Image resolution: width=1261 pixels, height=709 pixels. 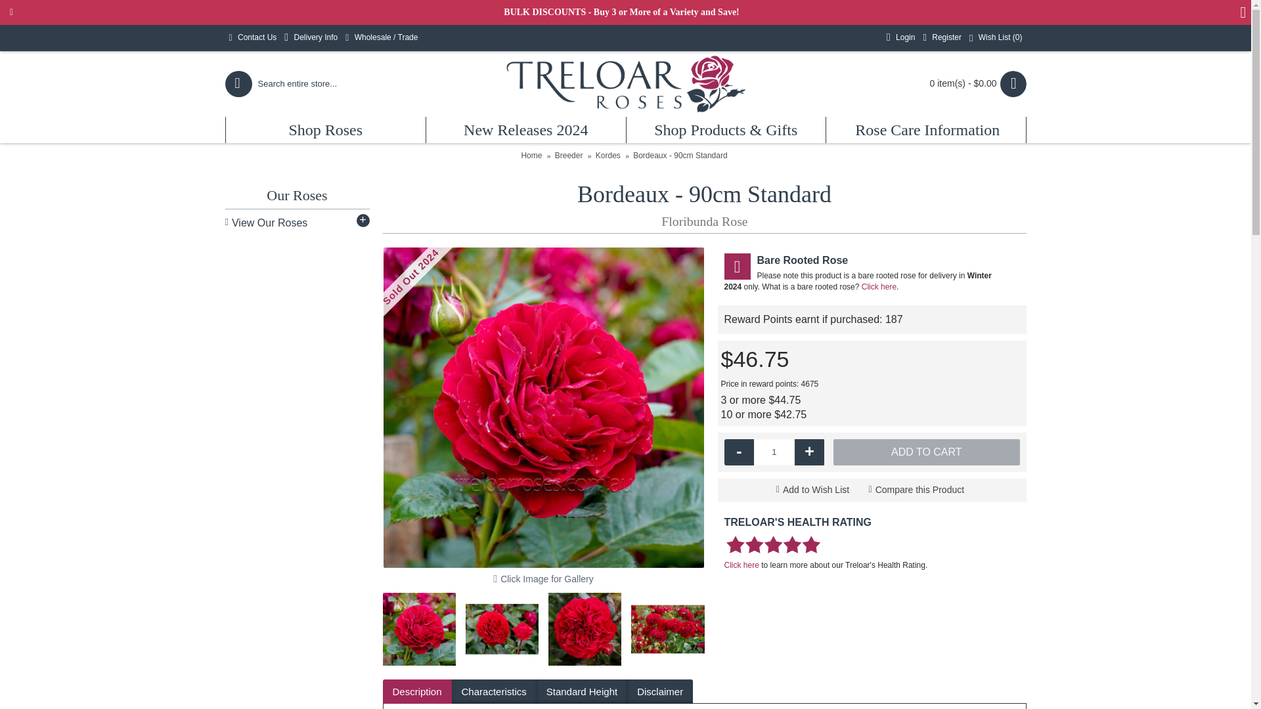 What do you see at coordinates (311, 37) in the screenshot?
I see `Delivery Info` at bounding box center [311, 37].